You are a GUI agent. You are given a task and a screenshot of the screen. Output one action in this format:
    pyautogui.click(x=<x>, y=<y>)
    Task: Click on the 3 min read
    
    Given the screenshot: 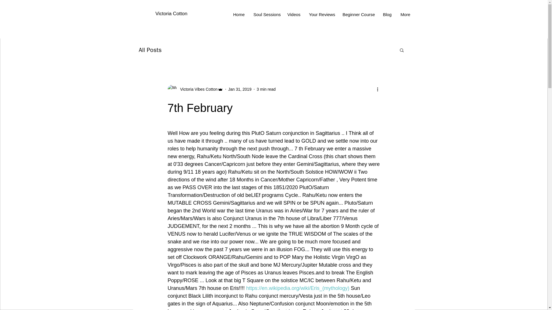 What is the action you would take?
    pyautogui.click(x=266, y=89)
    